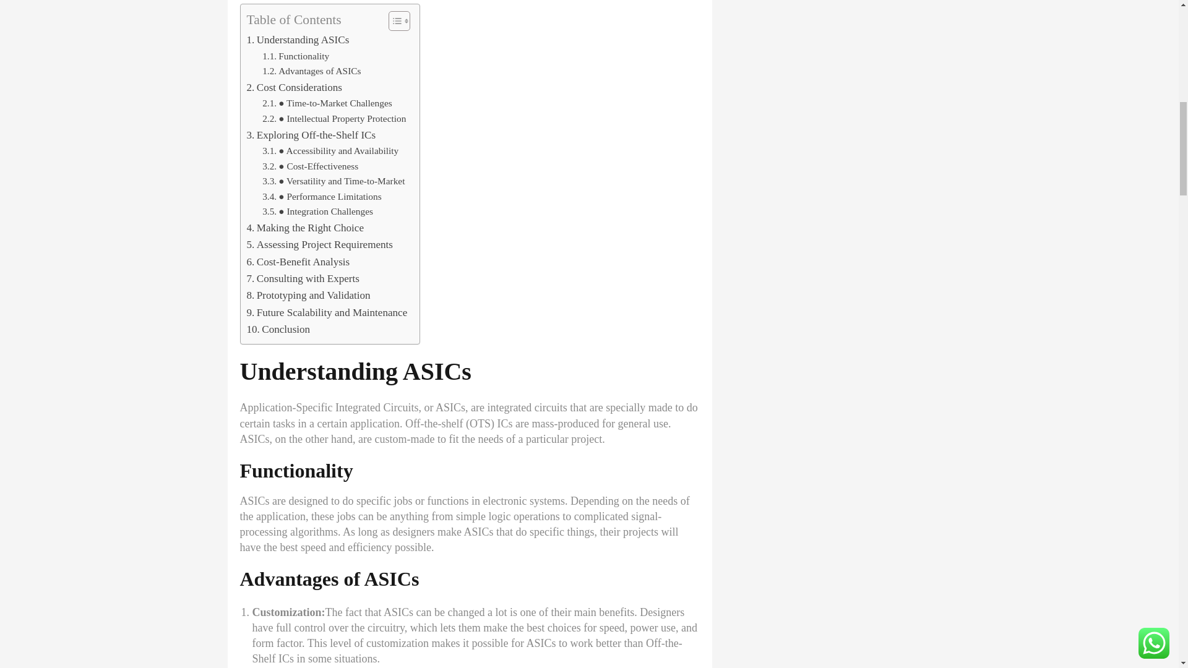 The width and height of the screenshot is (1188, 668). What do you see at coordinates (304, 228) in the screenshot?
I see `Making the Right Choice` at bounding box center [304, 228].